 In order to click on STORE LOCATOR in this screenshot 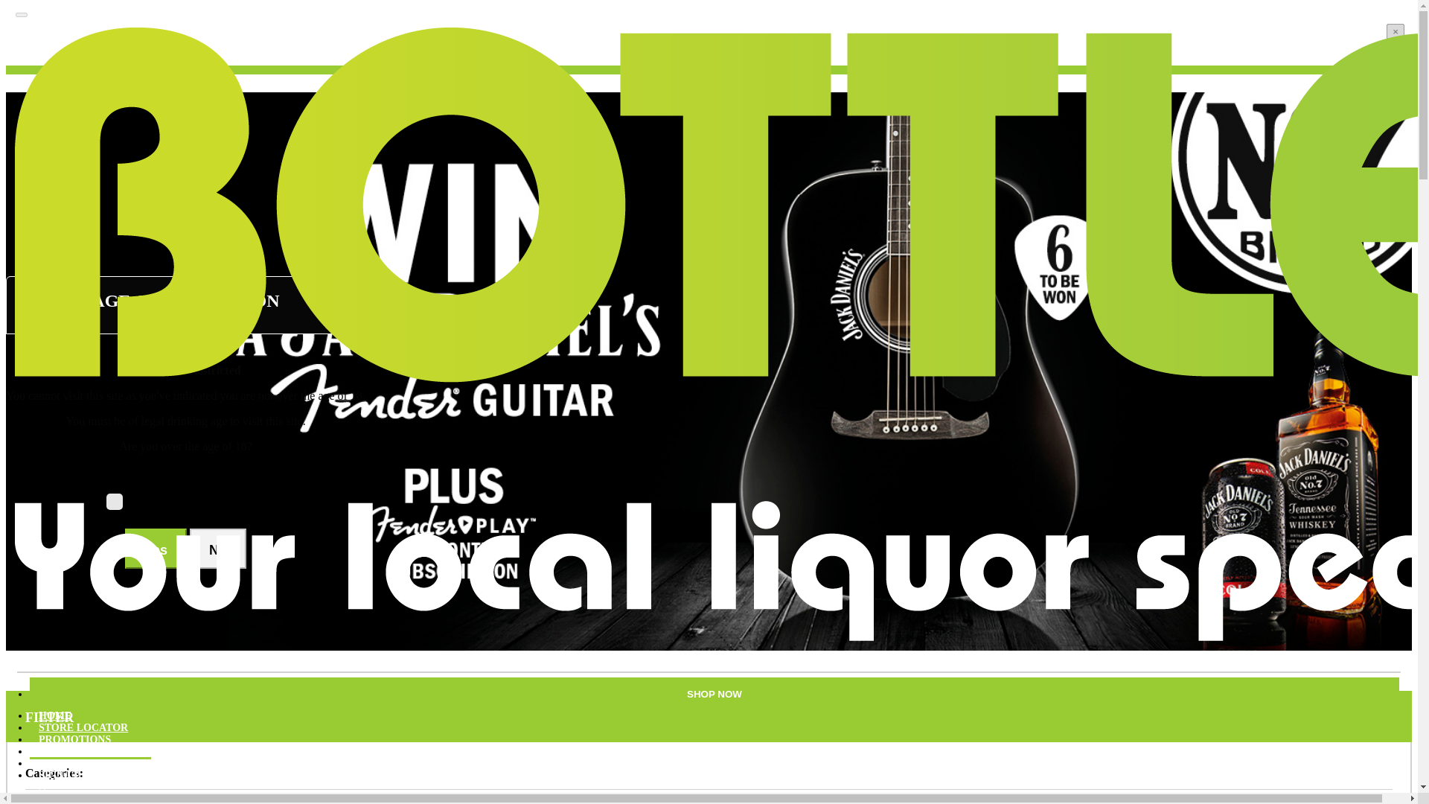, I will do `click(83, 728)`.